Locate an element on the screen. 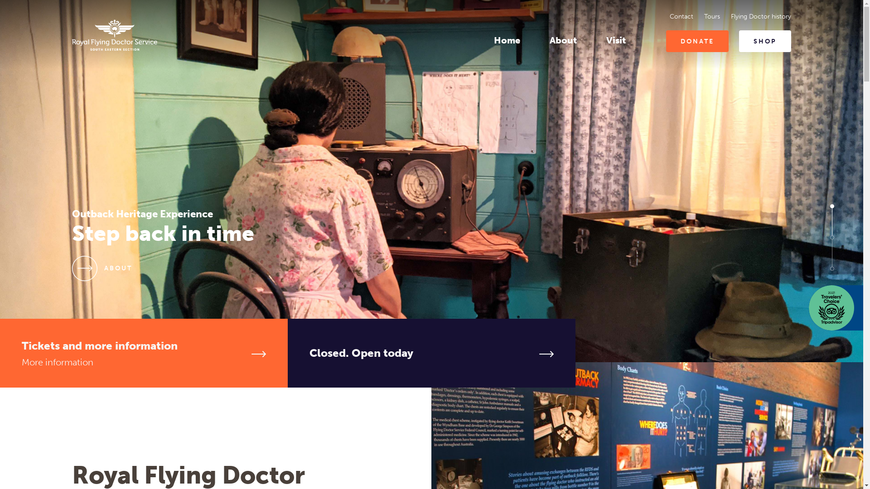 Image resolution: width=870 pixels, height=489 pixels. Flying Doctor history is located at coordinates (761, 16).